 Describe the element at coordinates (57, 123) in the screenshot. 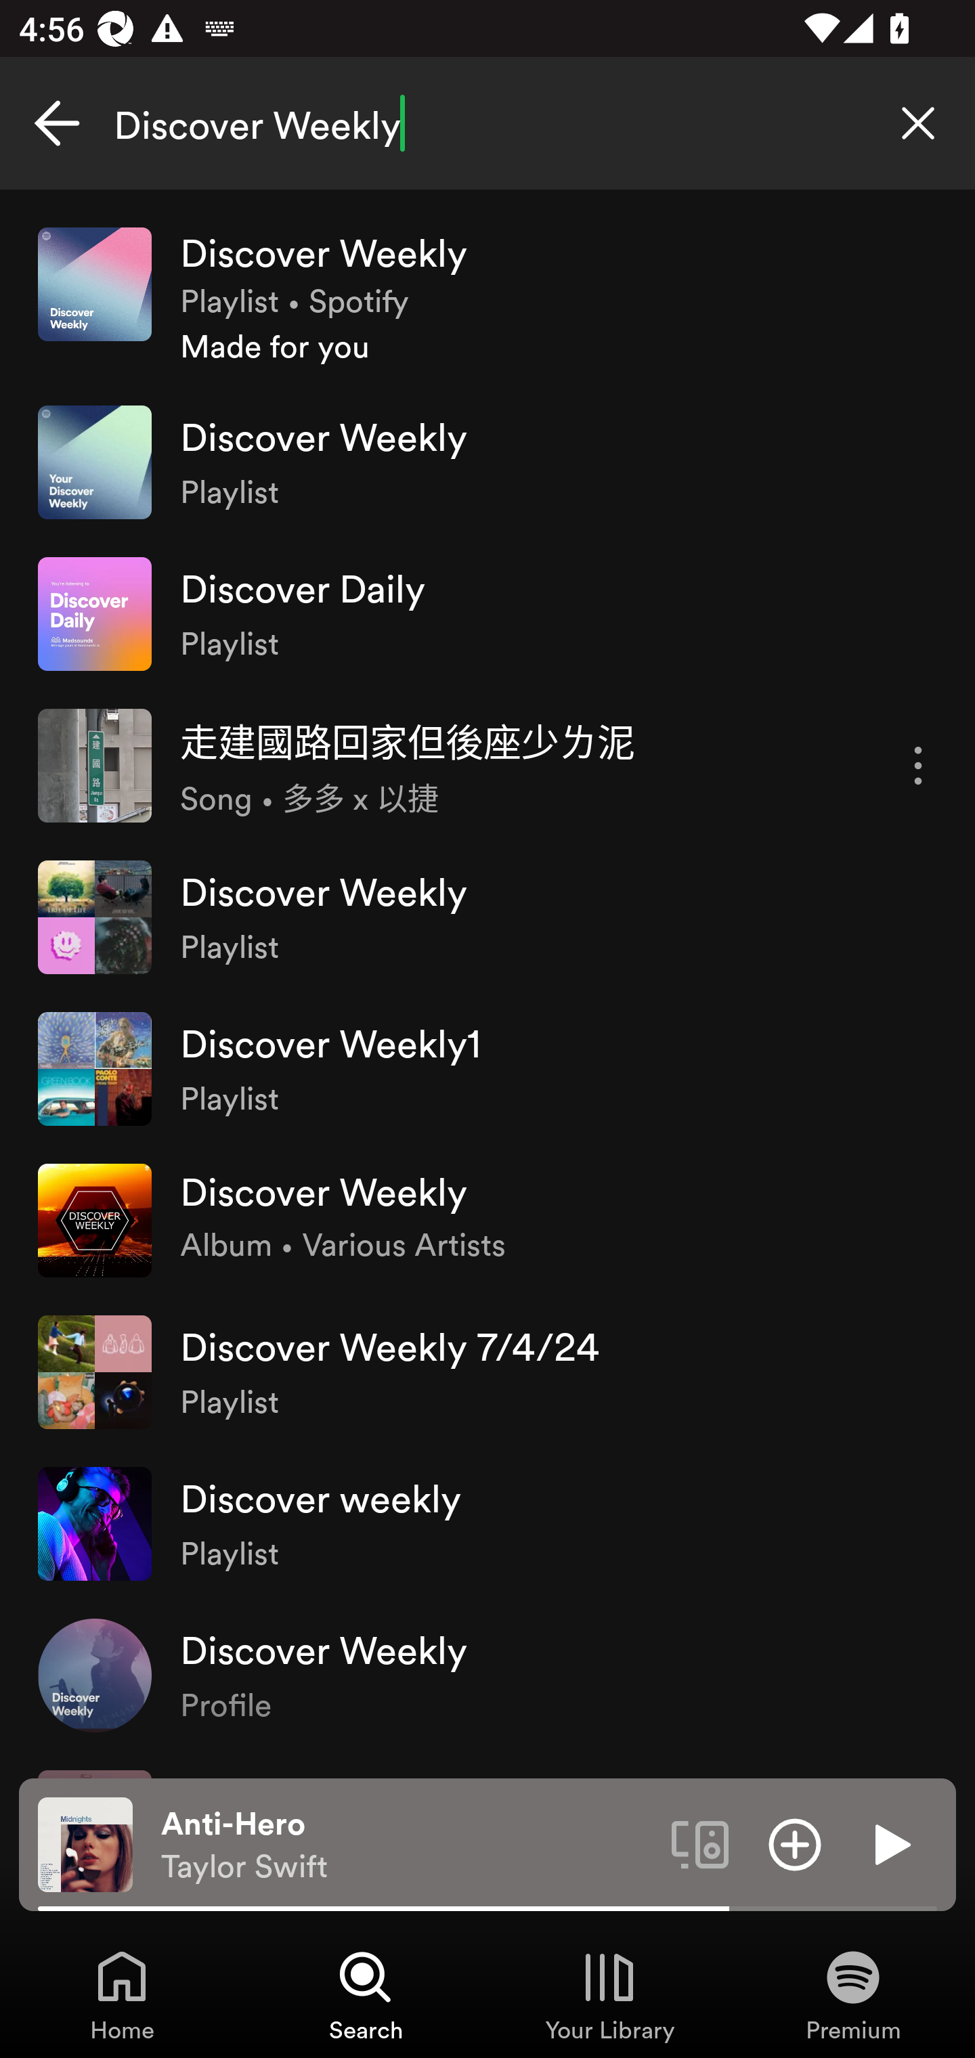

I see `Cancel` at that location.